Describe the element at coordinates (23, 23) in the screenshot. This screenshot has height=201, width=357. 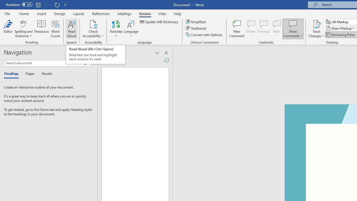
I see `Spelling and Grammar` at that location.